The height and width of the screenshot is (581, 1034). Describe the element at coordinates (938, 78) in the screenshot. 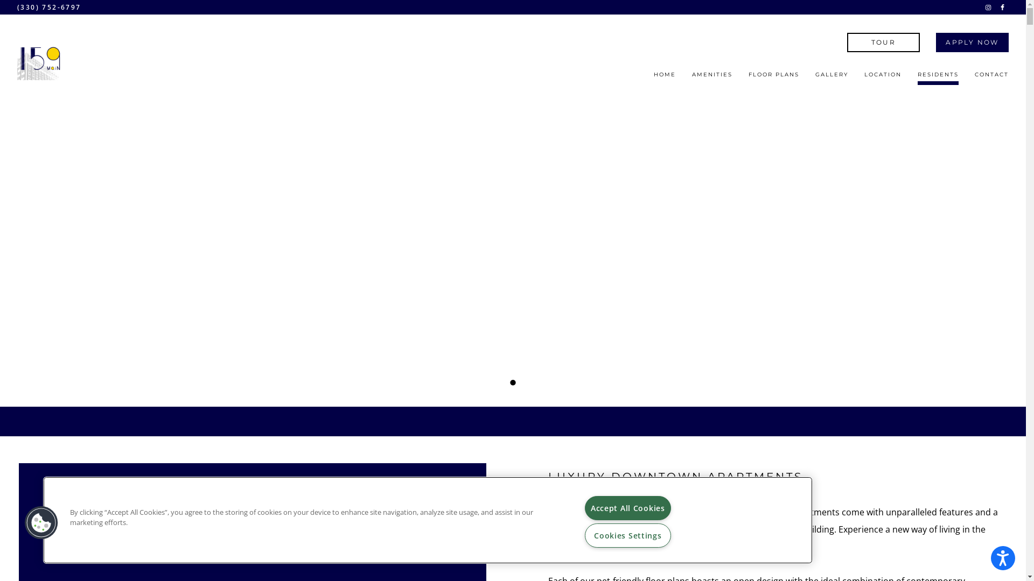

I see `RESIDENTS` at that location.